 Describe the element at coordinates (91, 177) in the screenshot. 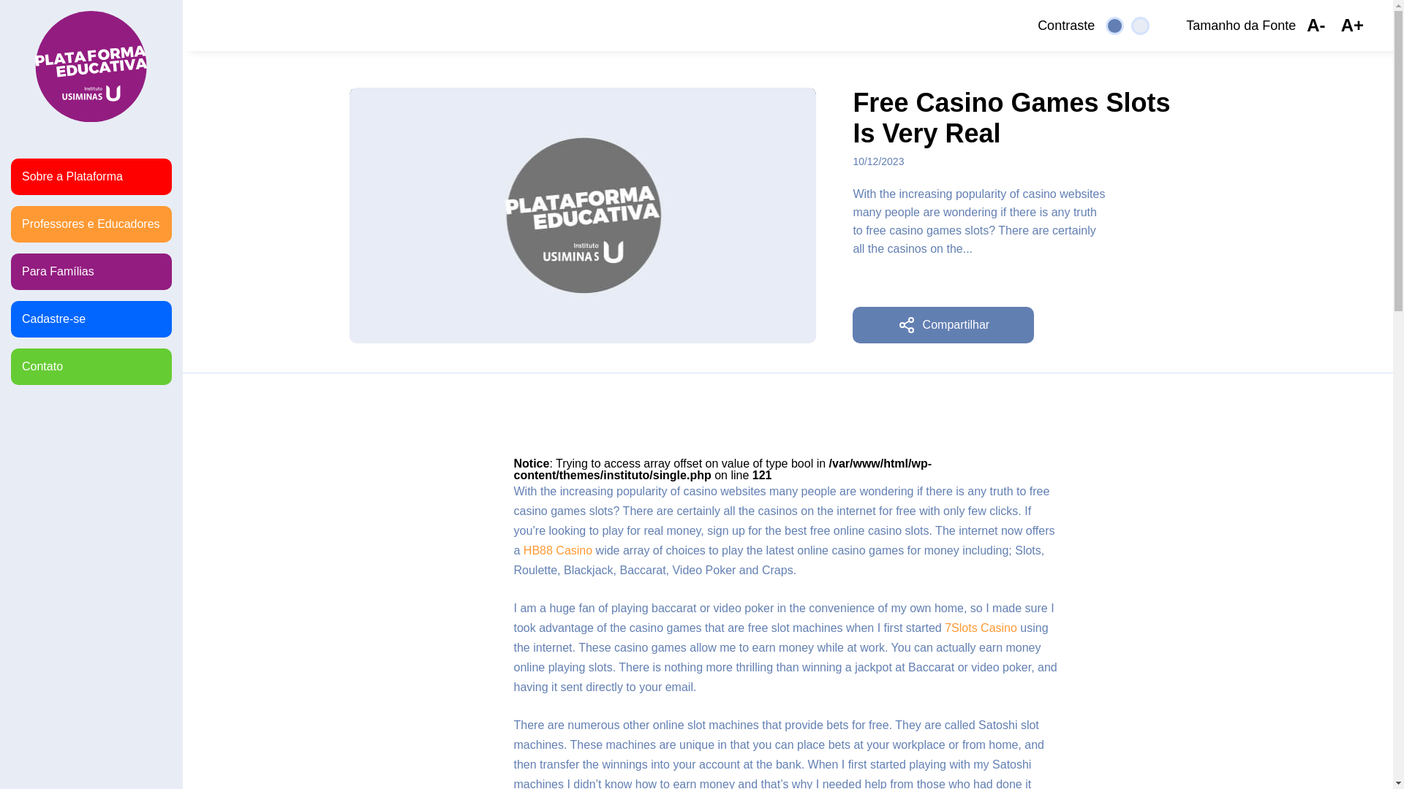

I see `Sobre a Plataforma` at that location.